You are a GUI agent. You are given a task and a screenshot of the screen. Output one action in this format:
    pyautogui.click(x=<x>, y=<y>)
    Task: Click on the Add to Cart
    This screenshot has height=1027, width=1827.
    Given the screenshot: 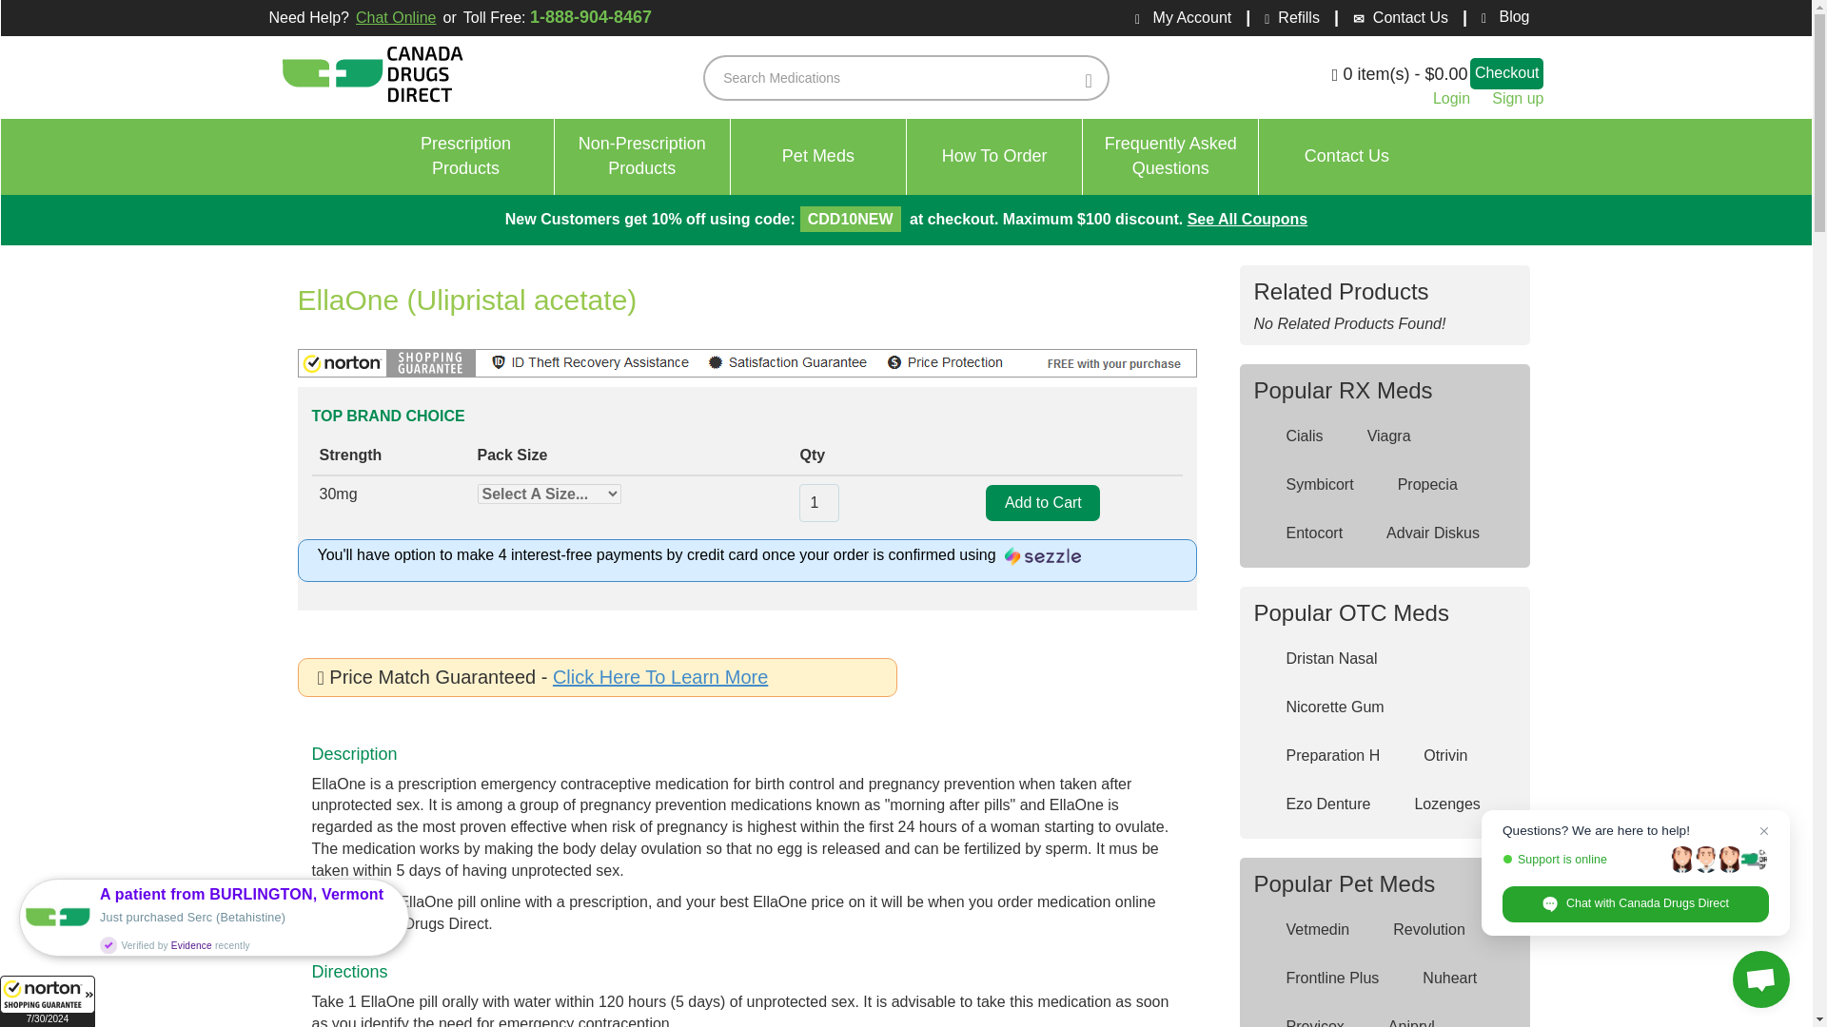 What is the action you would take?
    pyautogui.click(x=1043, y=502)
    